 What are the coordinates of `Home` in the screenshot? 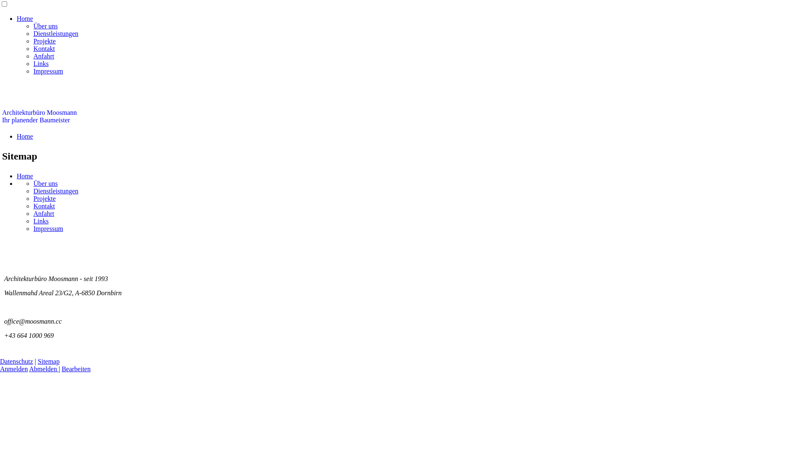 It's located at (25, 18).